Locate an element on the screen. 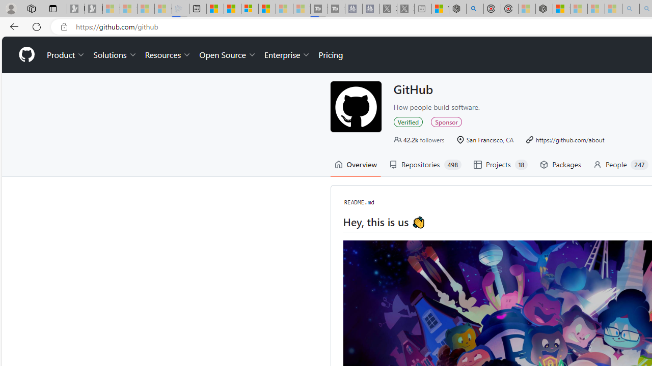 Image resolution: width=652 pixels, height=366 pixels. Packages is located at coordinates (560, 165).